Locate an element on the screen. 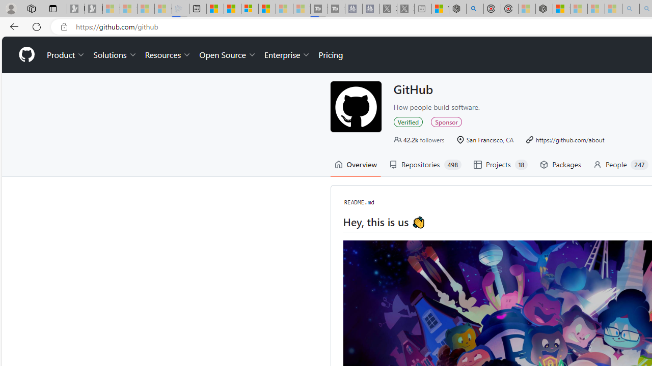 Image resolution: width=652 pixels, height=366 pixels. Packages is located at coordinates (560, 165).